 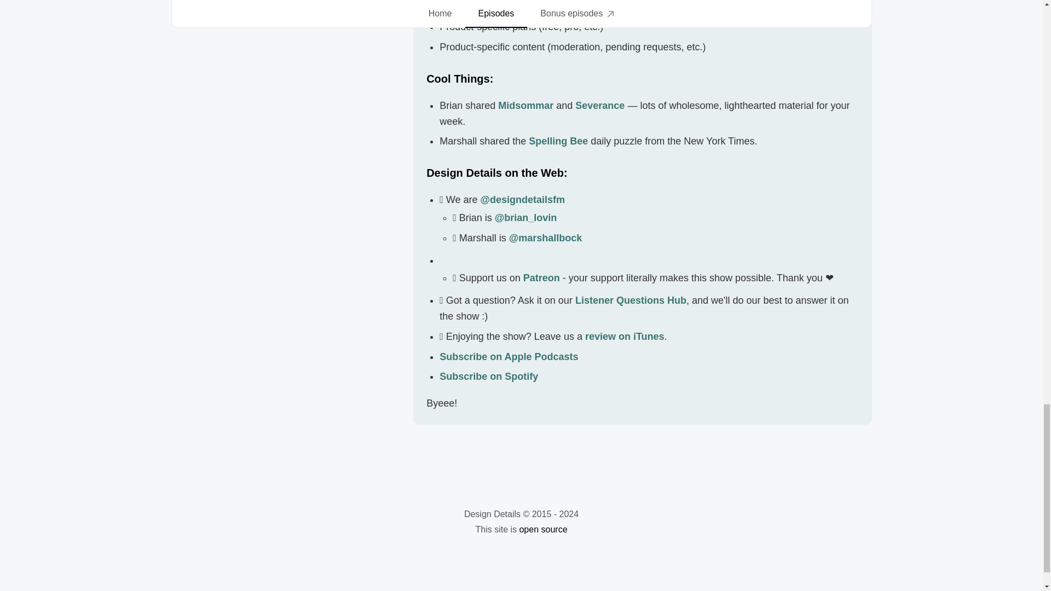 What do you see at coordinates (525, 105) in the screenshot?
I see `Midsommar` at bounding box center [525, 105].